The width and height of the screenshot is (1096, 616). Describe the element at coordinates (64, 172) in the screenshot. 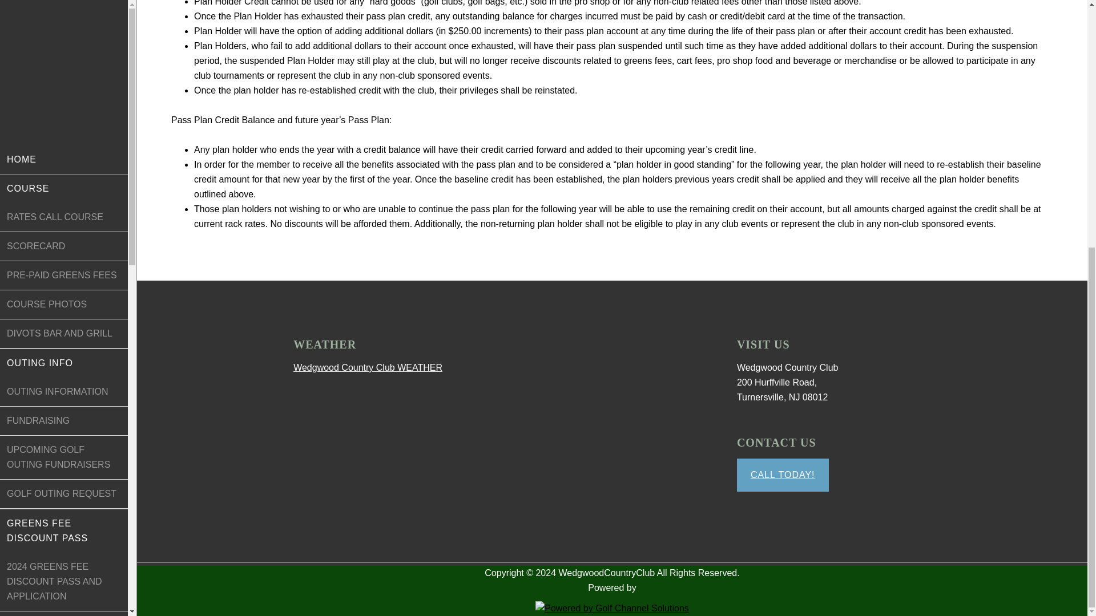

I see `2024 GREENS FEE DISCOUNT PASS AND APPLICATION` at that location.